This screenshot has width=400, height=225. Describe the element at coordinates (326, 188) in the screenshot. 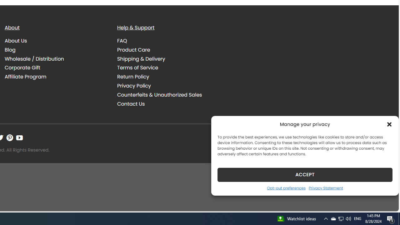

I see `Privacy Statement` at that location.